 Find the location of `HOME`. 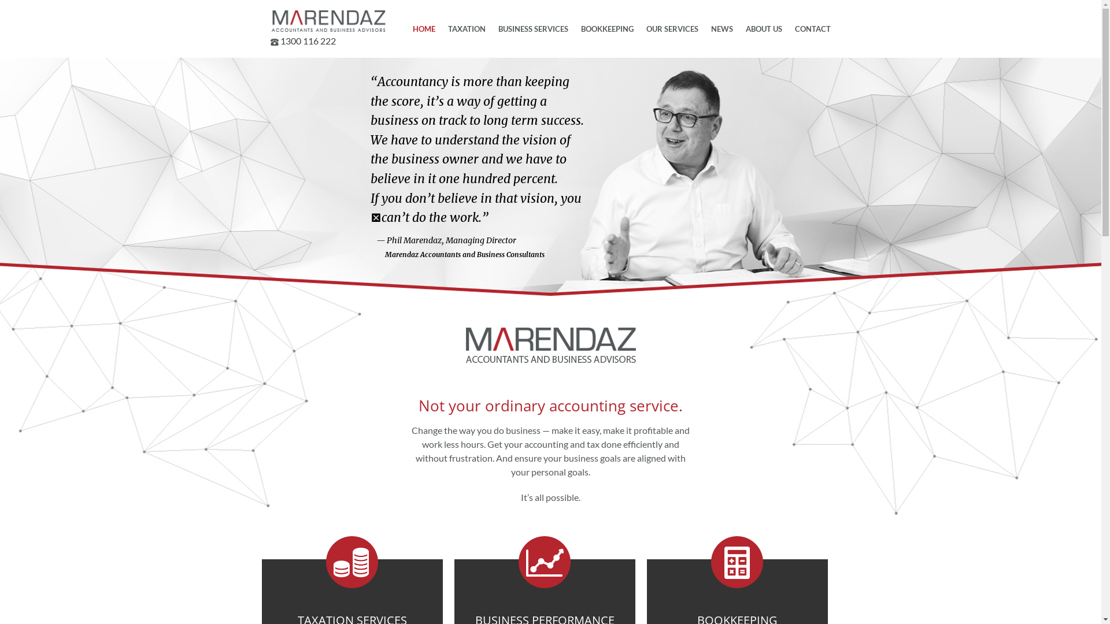

HOME is located at coordinates (423, 29).